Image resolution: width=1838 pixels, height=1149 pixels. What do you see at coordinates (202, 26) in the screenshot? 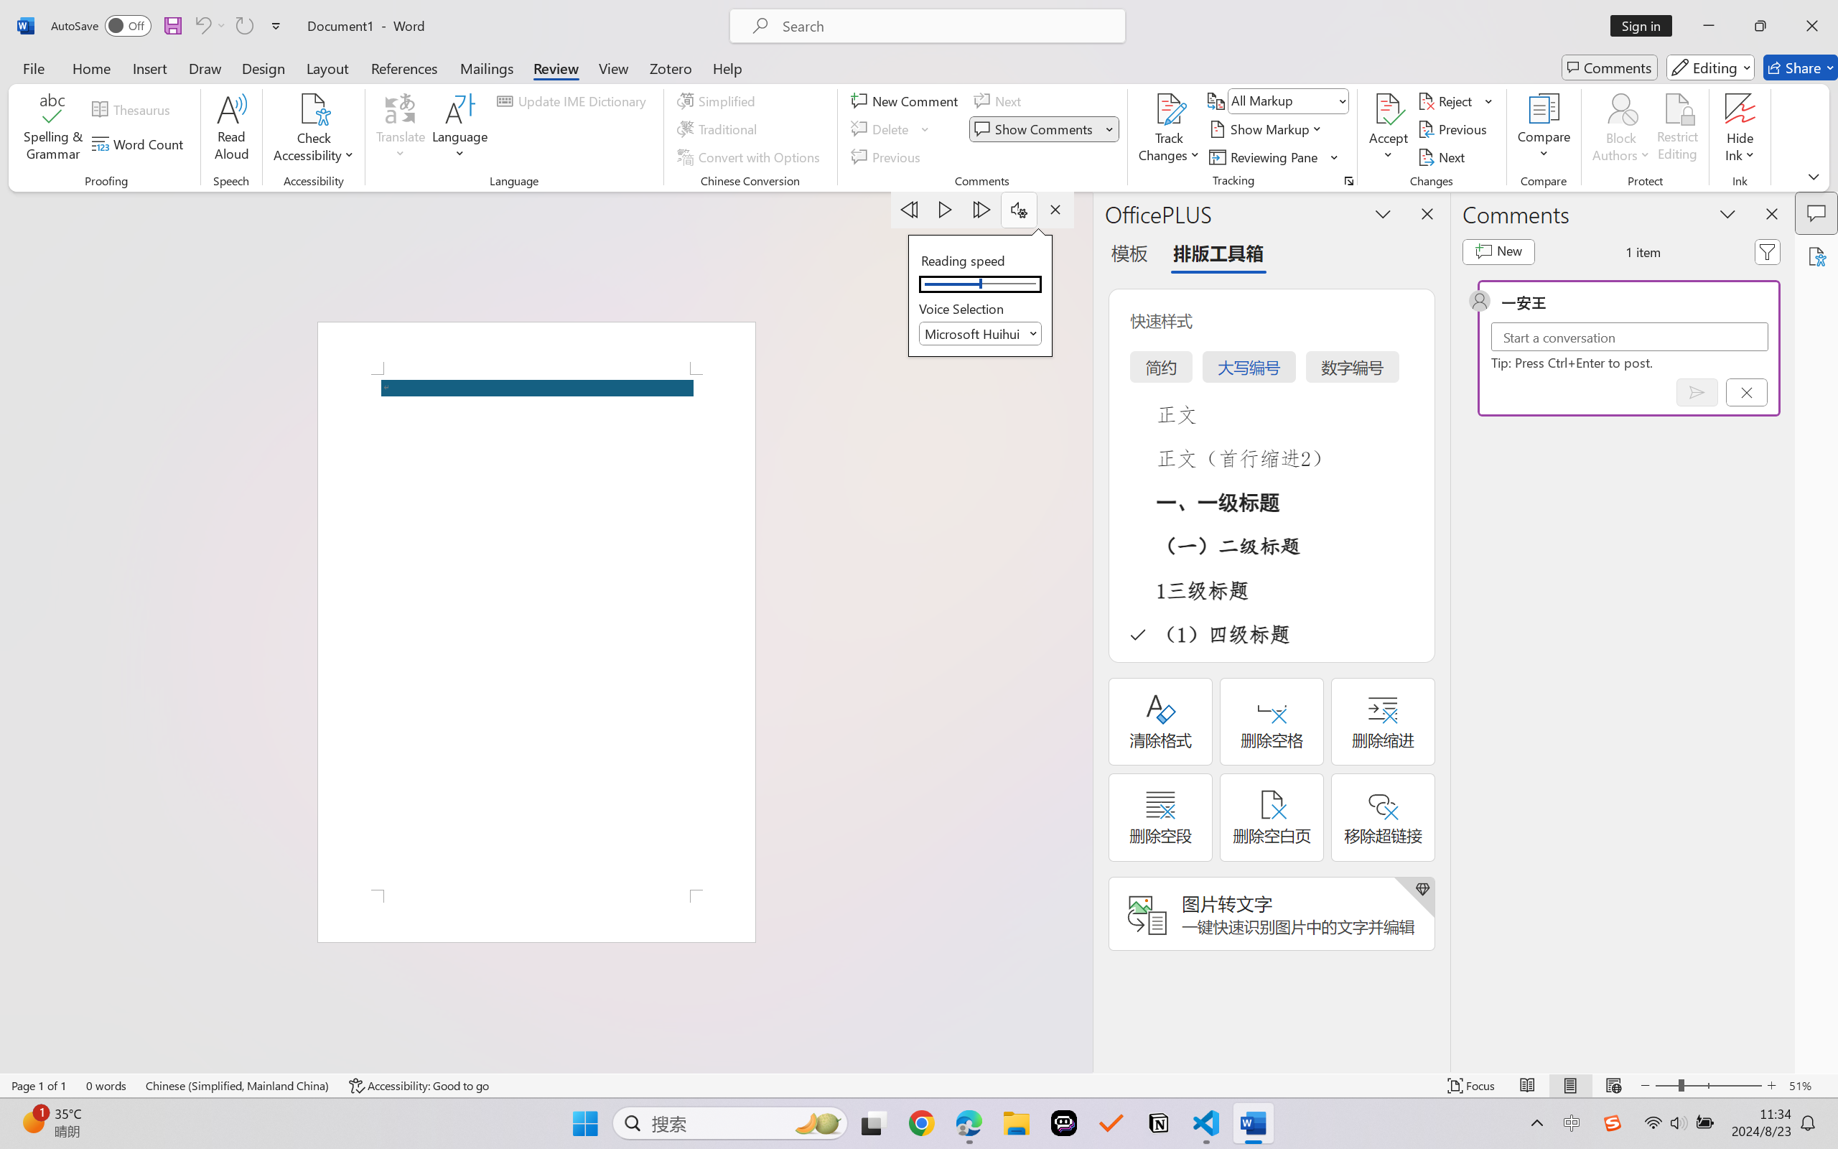
I see `Undo Apply Quick Style Set` at bounding box center [202, 26].